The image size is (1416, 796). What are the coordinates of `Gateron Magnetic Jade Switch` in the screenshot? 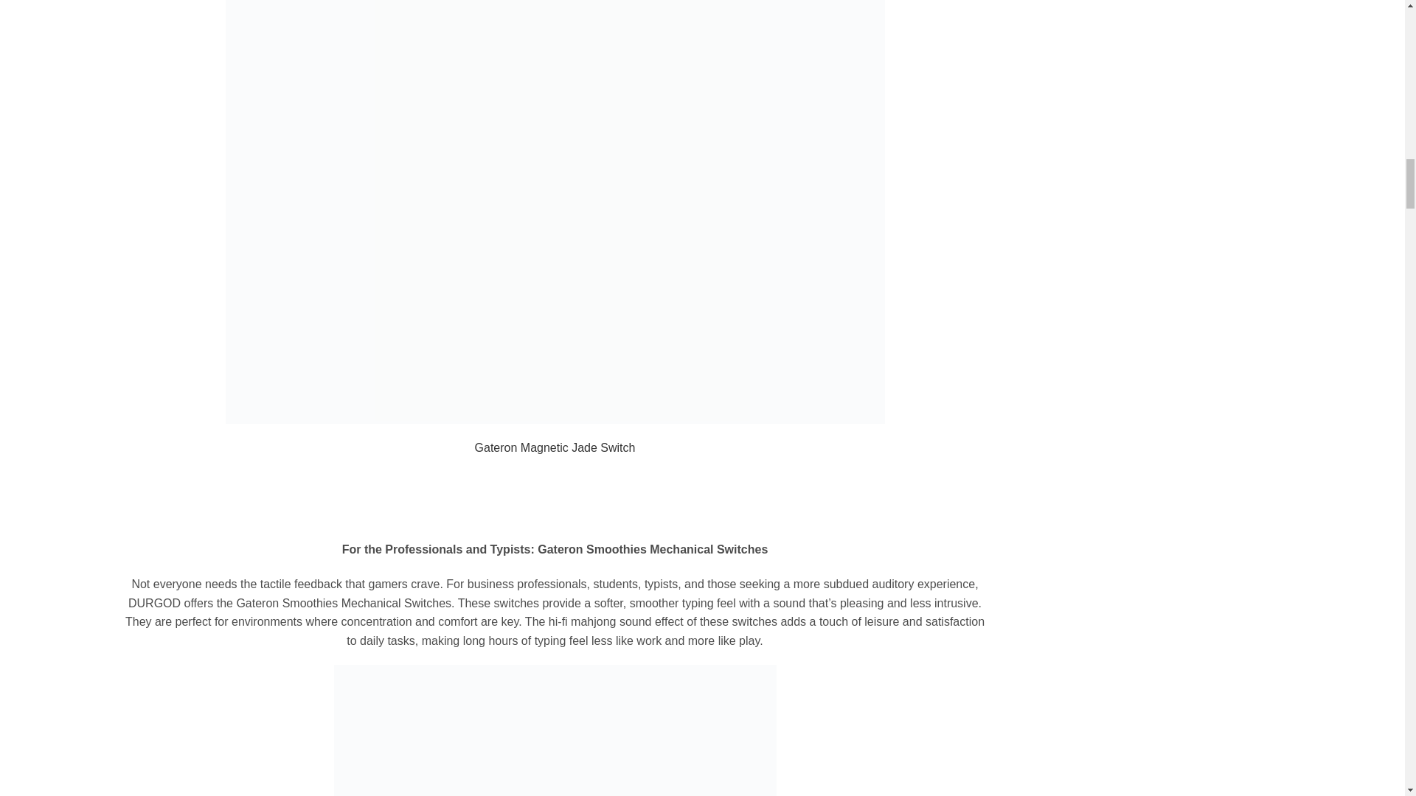 It's located at (555, 447).